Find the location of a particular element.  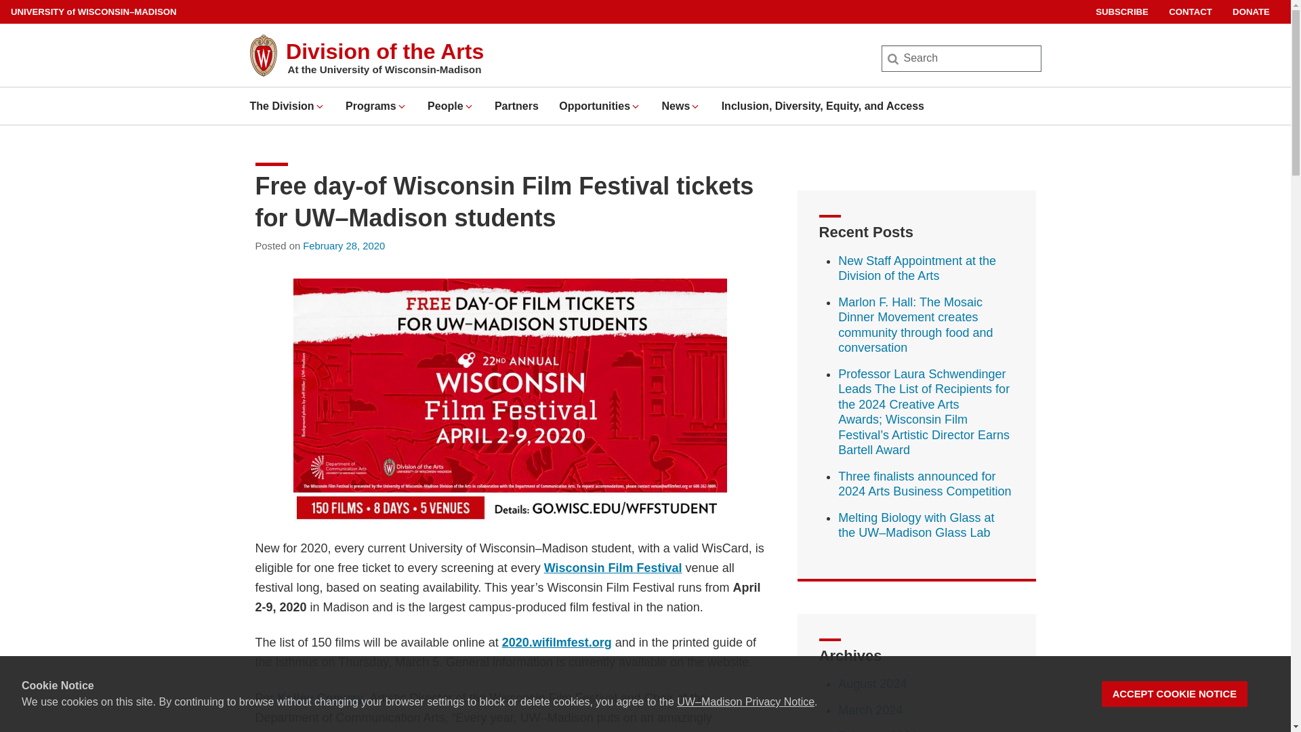

Expand is located at coordinates (320, 106).